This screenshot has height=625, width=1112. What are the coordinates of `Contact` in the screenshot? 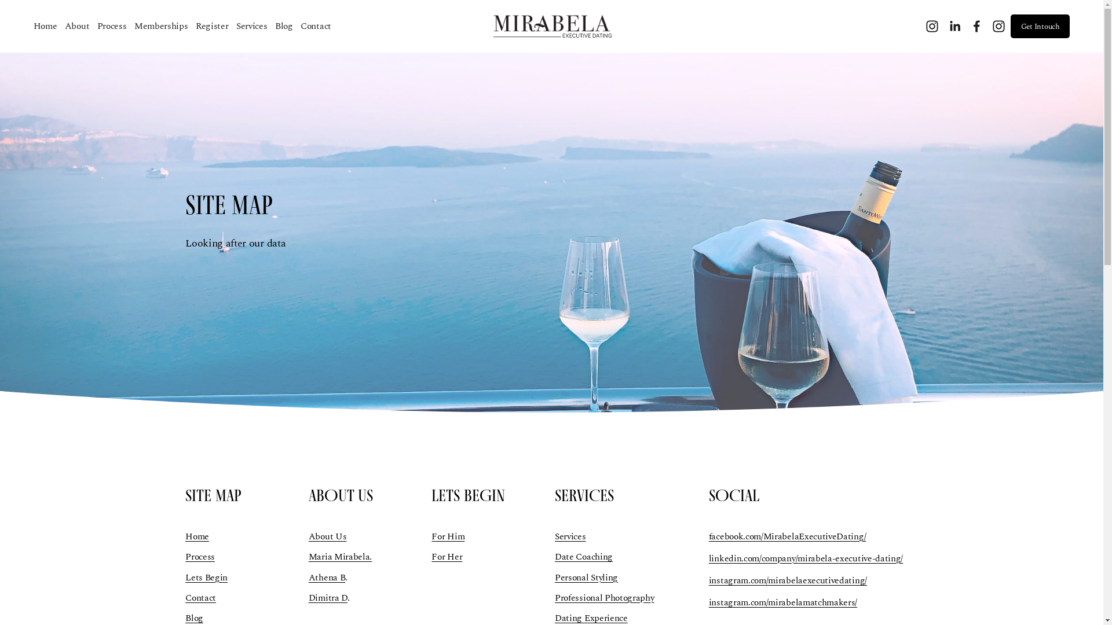 It's located at (316, 26).